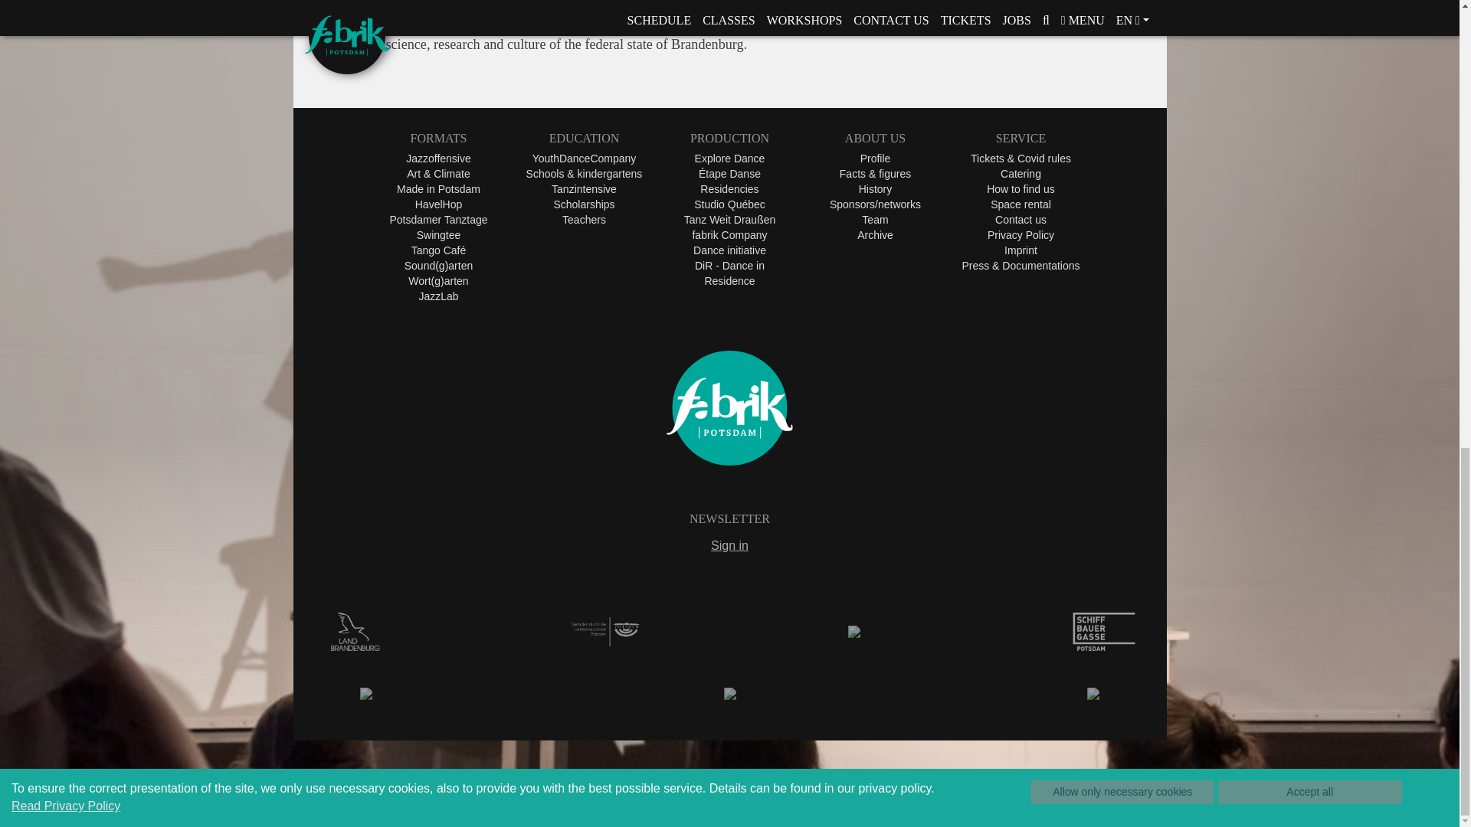 Image resolution: width=1471 pixels, height=827 pixels. Describe the element at coordinates (729, 188) in the screenshot. I see `Residencies` at that location.